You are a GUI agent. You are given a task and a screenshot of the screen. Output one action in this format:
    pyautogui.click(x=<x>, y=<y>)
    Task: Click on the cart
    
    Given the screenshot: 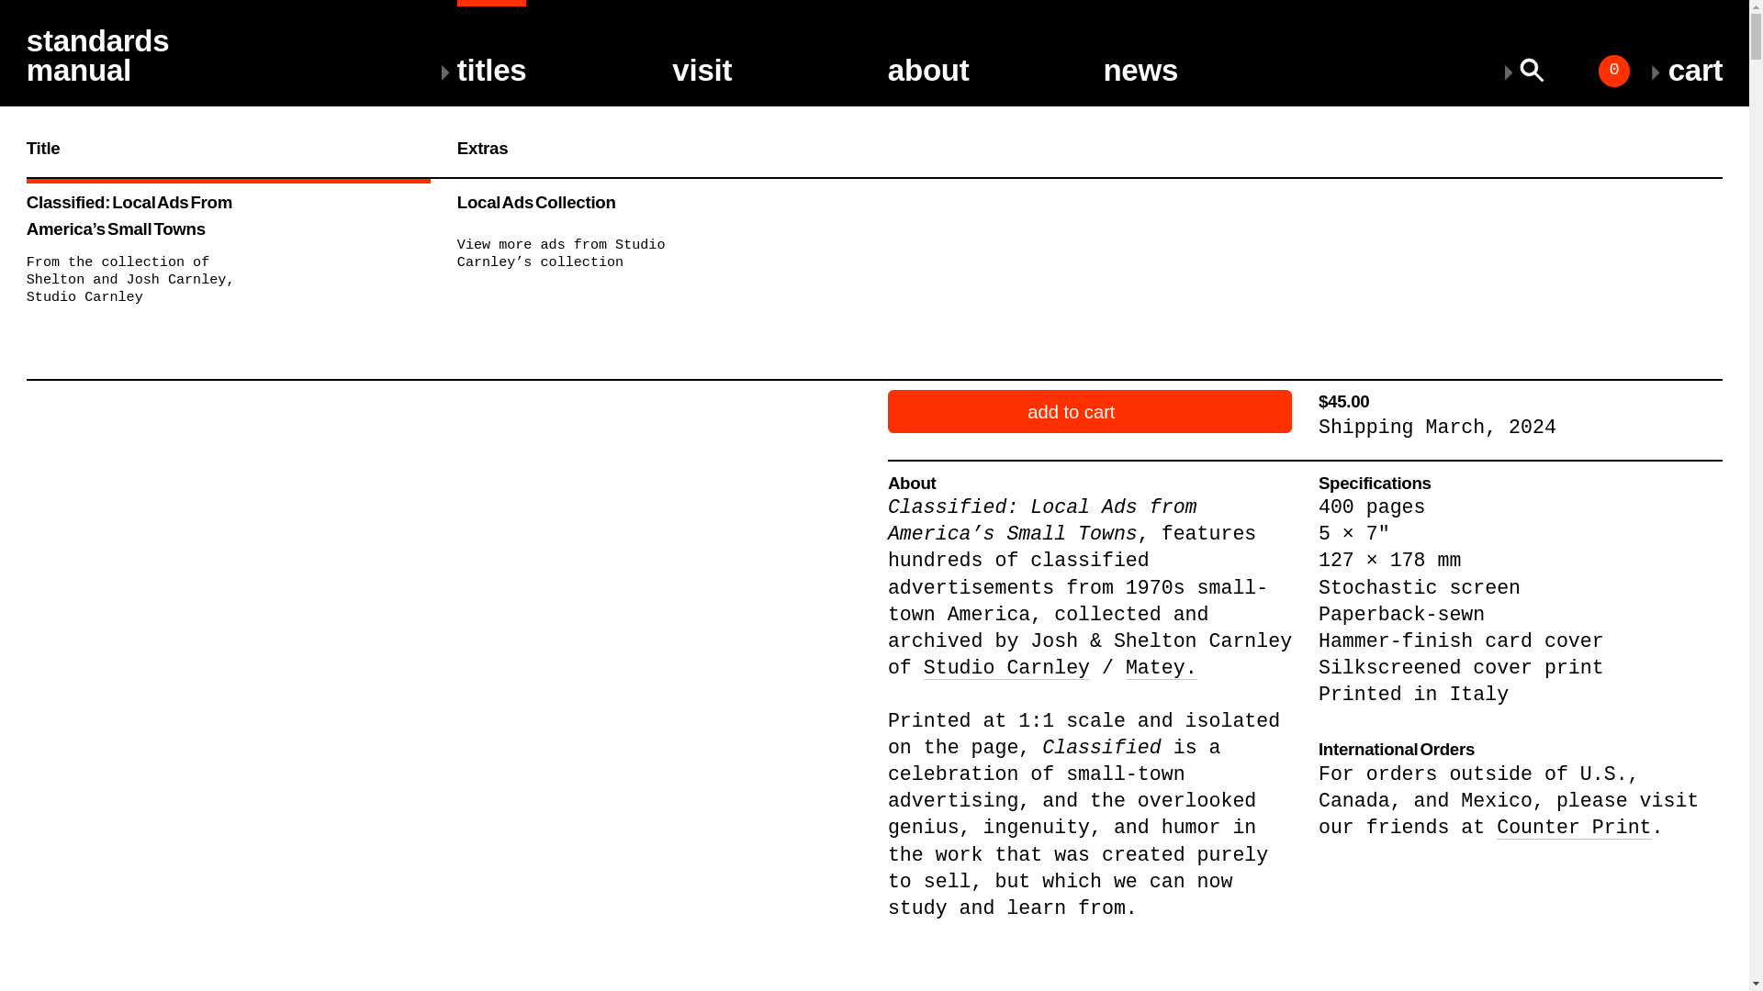 What is the action you would take?
    pyautogui.click(x=1695, y=42)
    